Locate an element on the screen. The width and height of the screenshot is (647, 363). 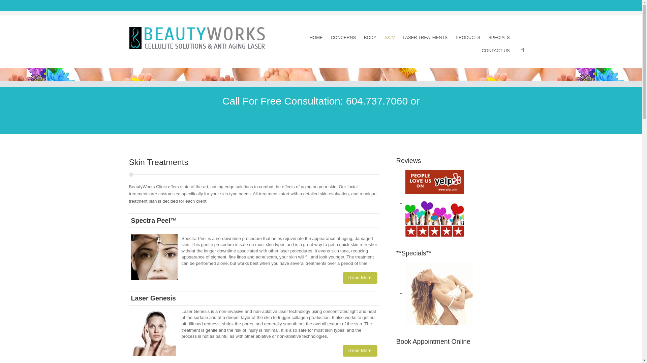
BODY is located at coordinates (370, 37).